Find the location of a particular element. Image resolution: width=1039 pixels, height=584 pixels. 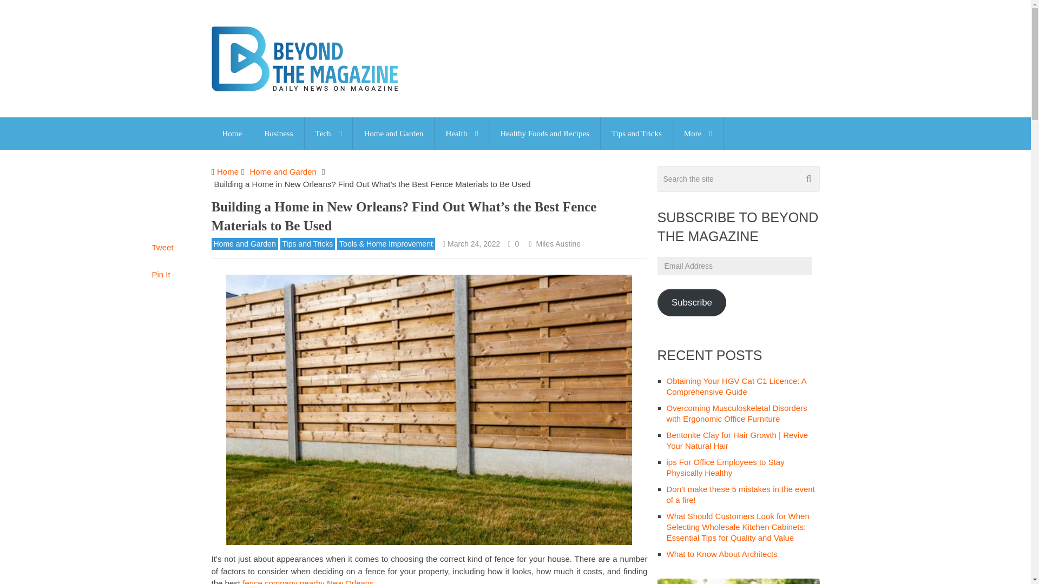

Tips and Tricks is located at coordinates (636, 133).